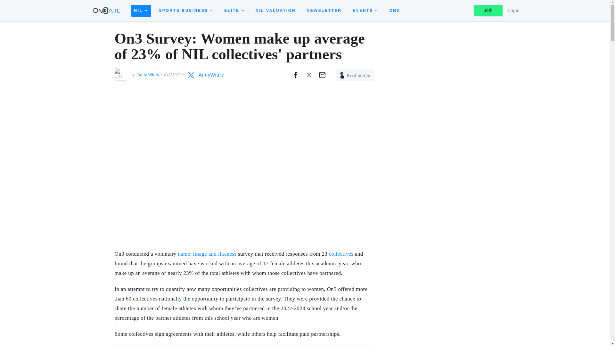 The height and width of the screenshot is (346, 615). Describe the element at coordinates (324, 10) in the screenshot. I see `NEWSLETTER` at that location.